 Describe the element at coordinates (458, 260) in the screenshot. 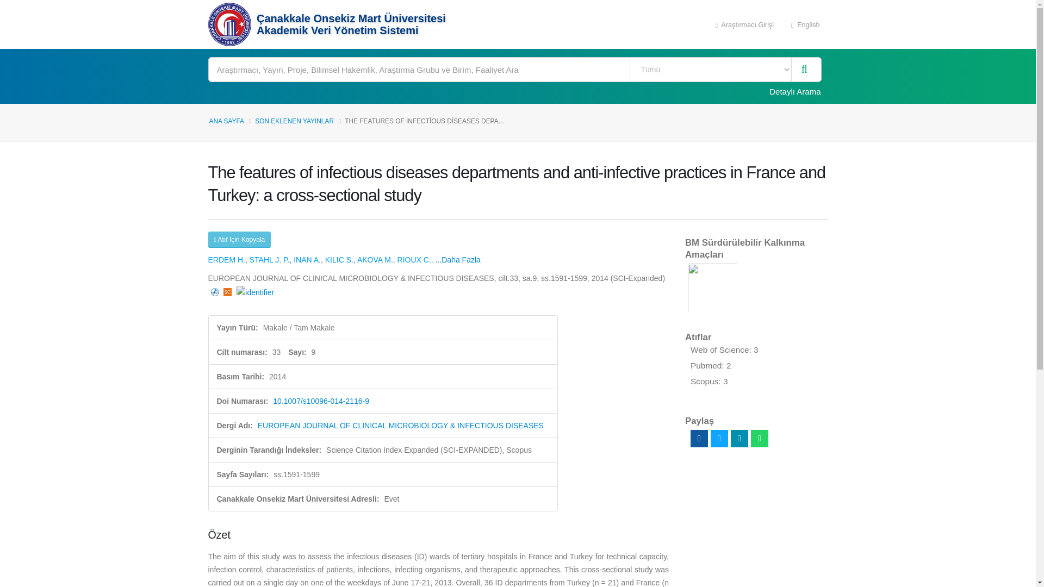

I see `...Daha Fazla` at that location.